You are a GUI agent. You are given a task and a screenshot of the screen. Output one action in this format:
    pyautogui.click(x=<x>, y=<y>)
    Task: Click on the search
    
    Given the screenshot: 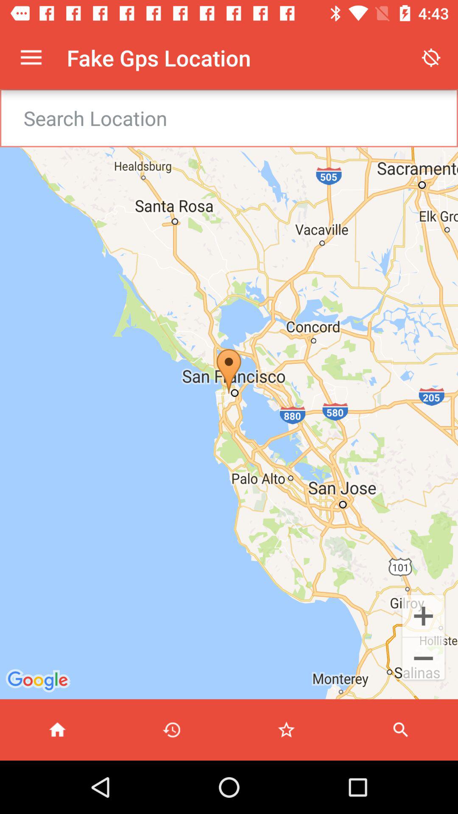 What is the action you would take?
    pyautogui.click(x=401, y=730)
    